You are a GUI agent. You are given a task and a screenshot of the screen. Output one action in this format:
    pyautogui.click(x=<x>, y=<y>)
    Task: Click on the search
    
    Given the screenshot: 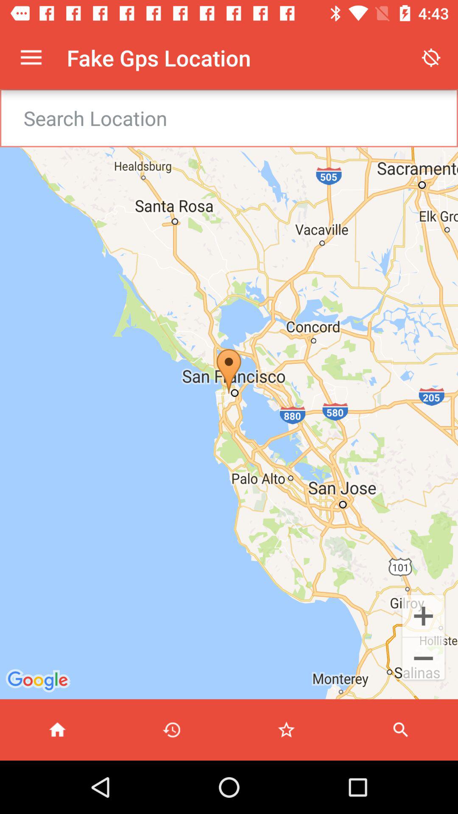 What is the action you would take?
    pyautogui.click(x=401, y=730)
    